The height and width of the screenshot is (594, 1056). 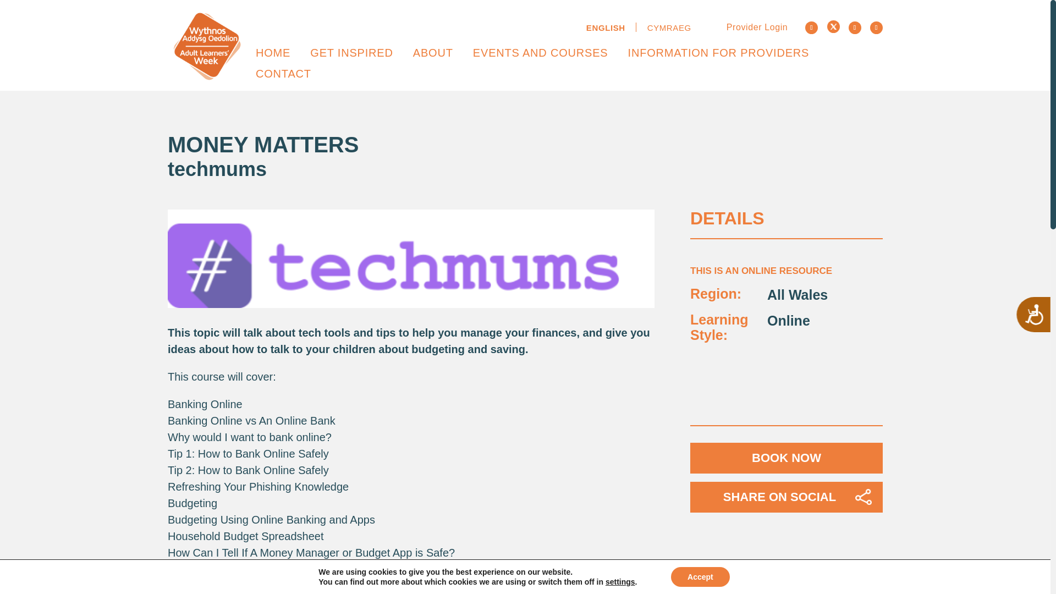 I want to click on CYMRAEG, so click(x=664, y=28).